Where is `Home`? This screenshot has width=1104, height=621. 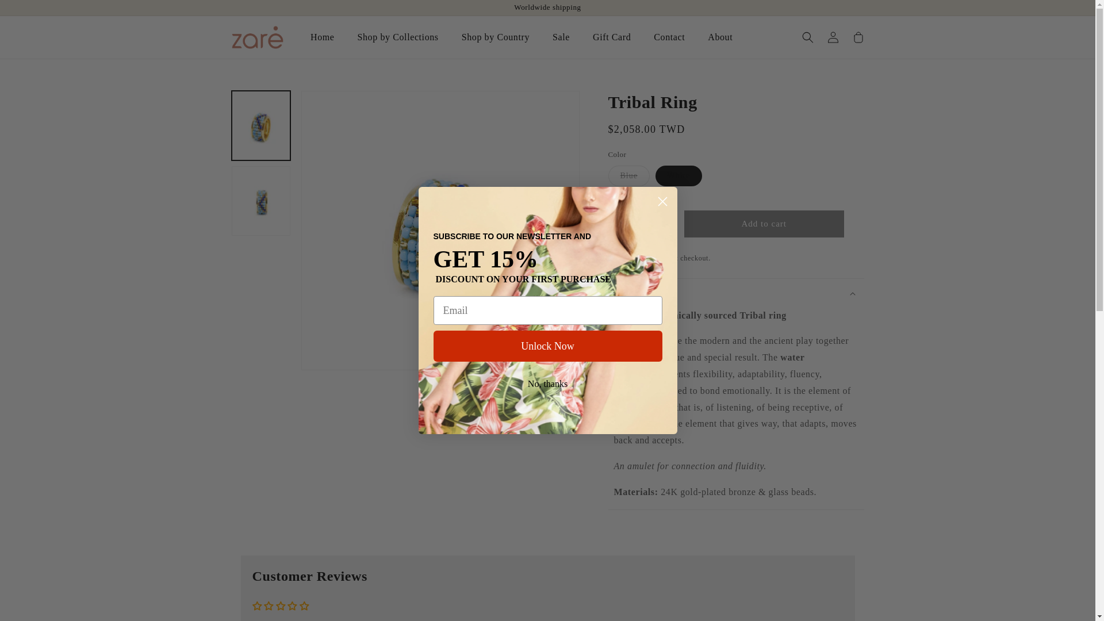 Home is located at coordinates (322, 37).